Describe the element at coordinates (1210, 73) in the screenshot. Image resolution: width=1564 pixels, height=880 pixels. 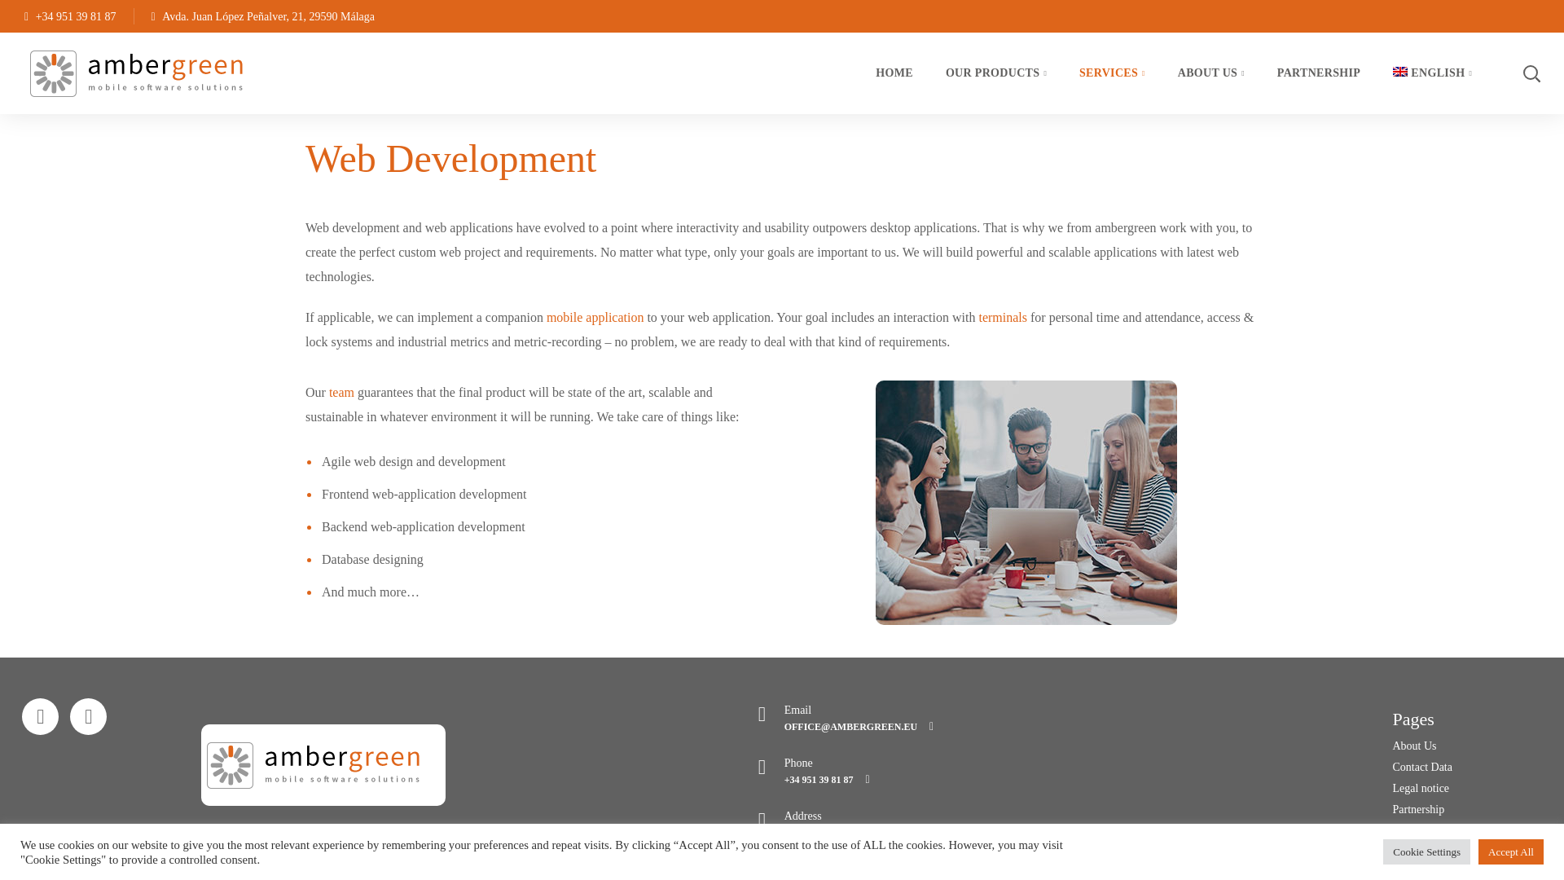
I see `ABOUT US` at that location.